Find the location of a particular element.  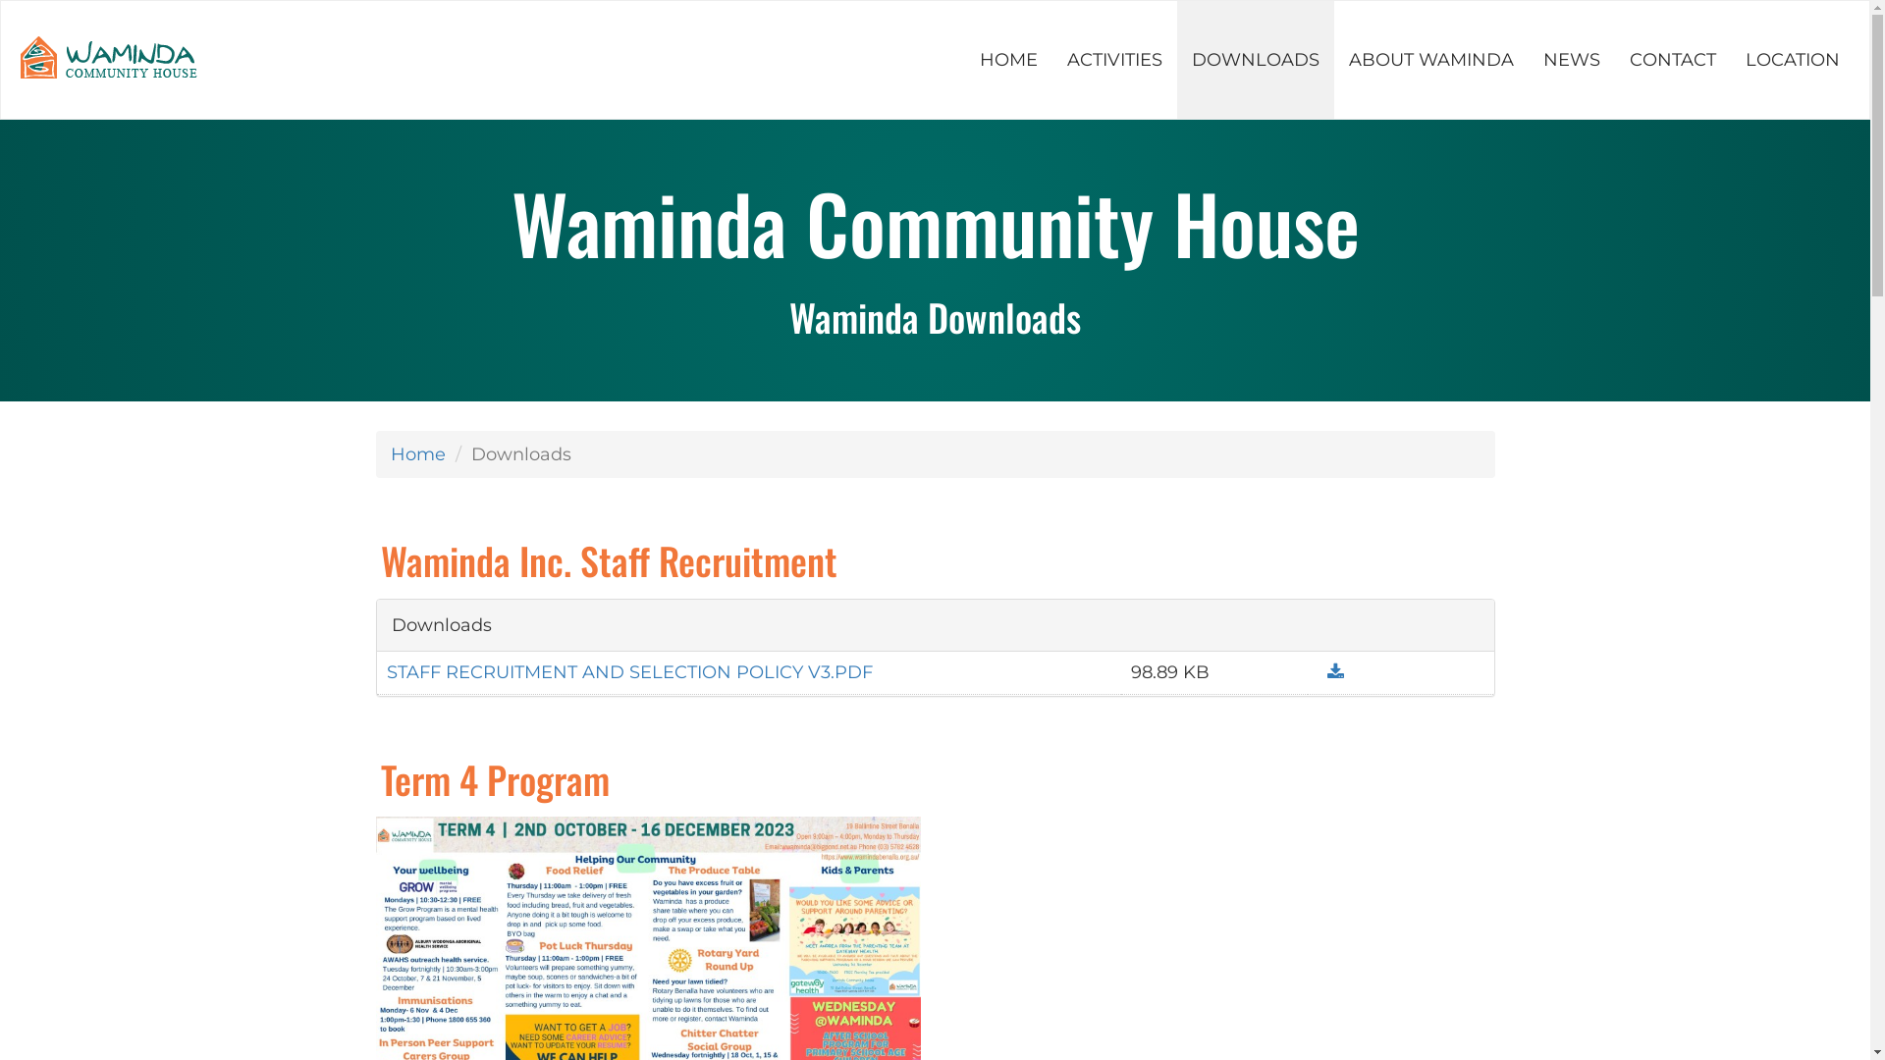

STAFF RECRUITMENT AND SELECTION POLICY V3.PDF is located at coordinates (630, 672).